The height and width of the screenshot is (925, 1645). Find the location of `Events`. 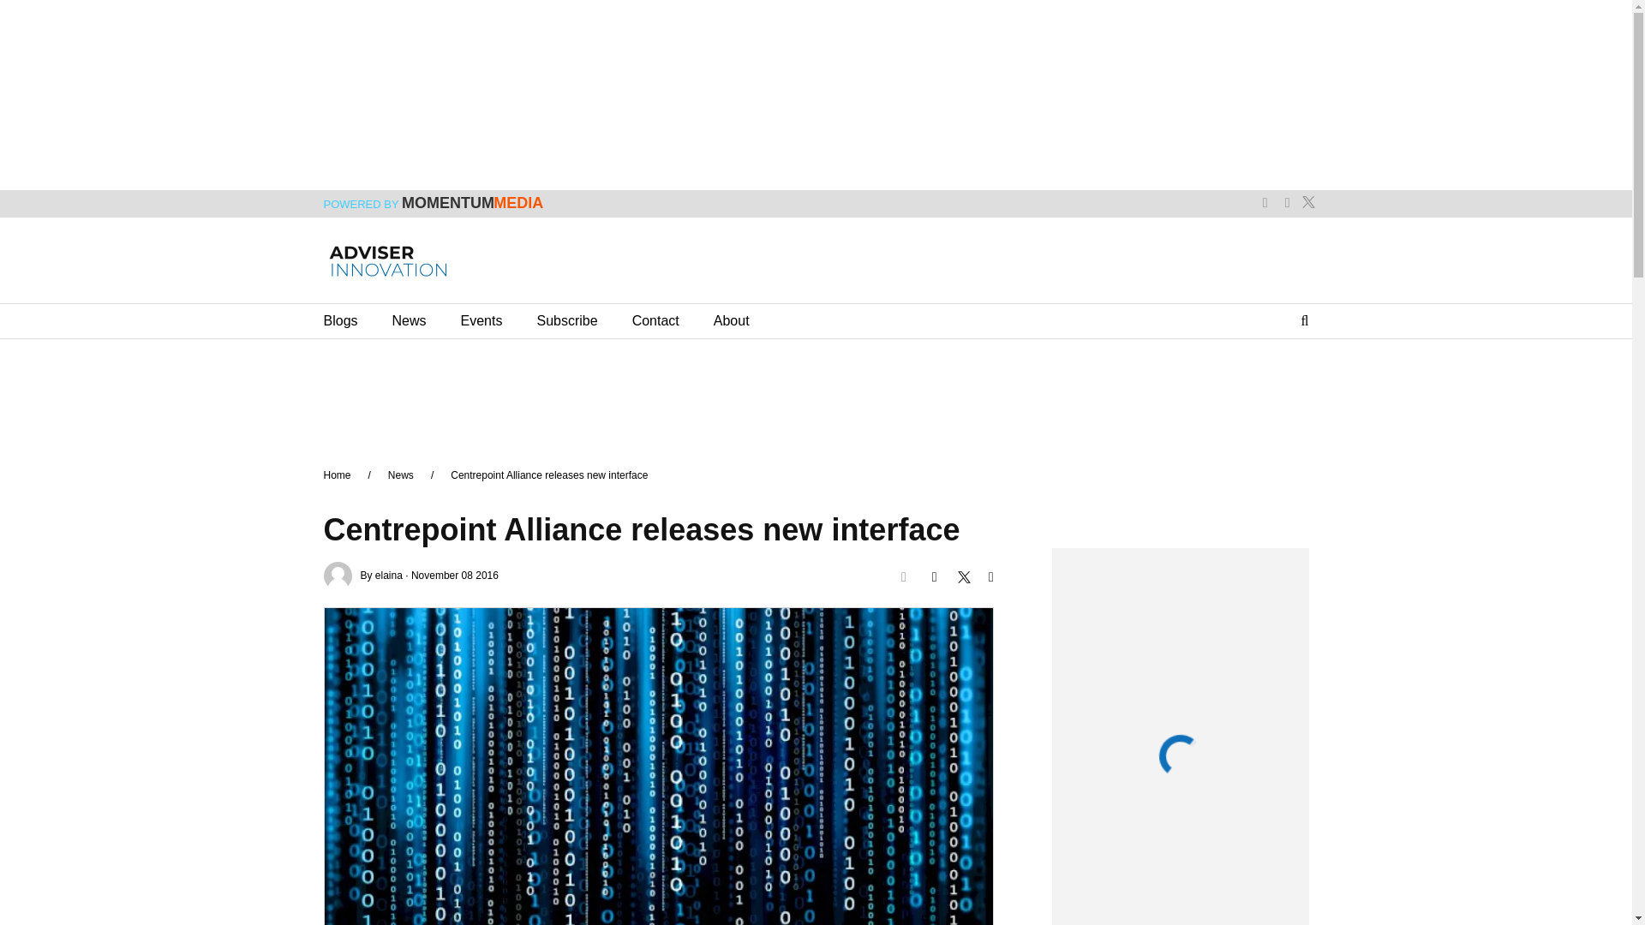

Events is located at coordinates (482, 320).